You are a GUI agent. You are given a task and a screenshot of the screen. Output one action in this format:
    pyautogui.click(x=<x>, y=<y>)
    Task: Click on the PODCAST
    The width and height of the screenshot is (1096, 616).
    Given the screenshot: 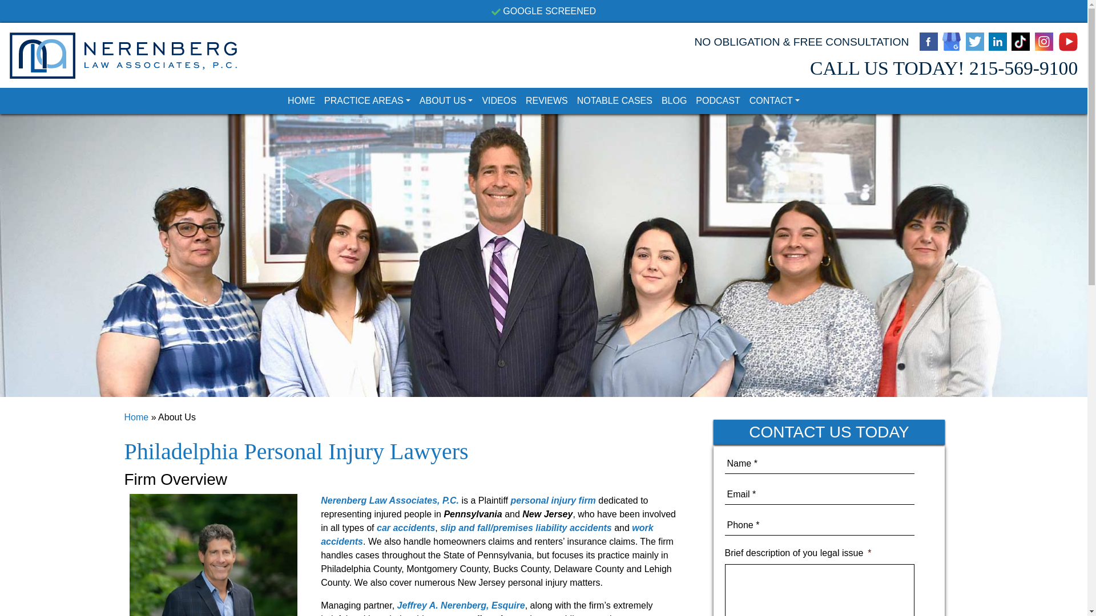 What is the action you would take?
    pyautogui.click(x=718, y=100)
    